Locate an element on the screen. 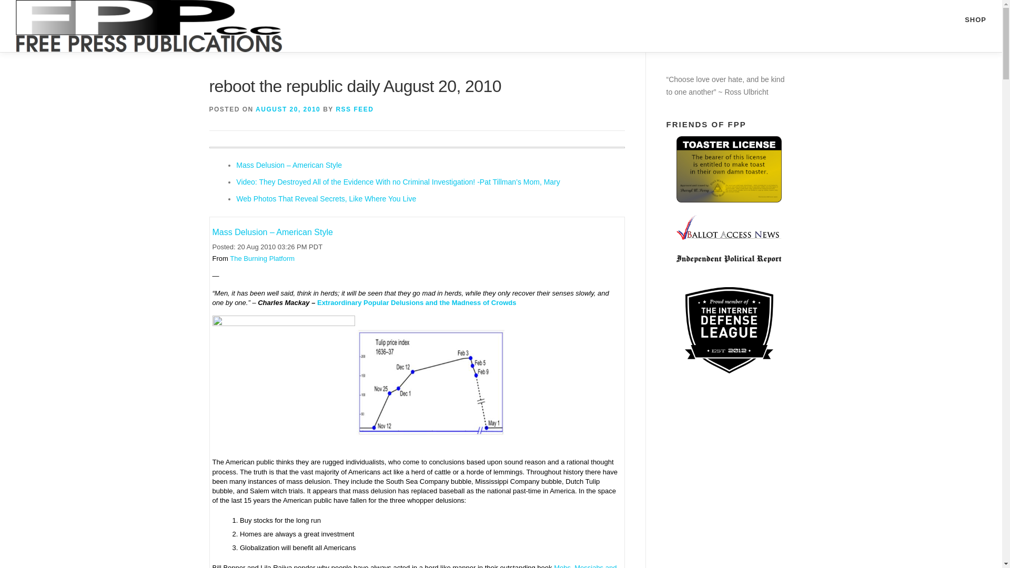 This screenshot has width=1010, height=568. AUGUST 20, 2010 is located at coordinates (287, 109).